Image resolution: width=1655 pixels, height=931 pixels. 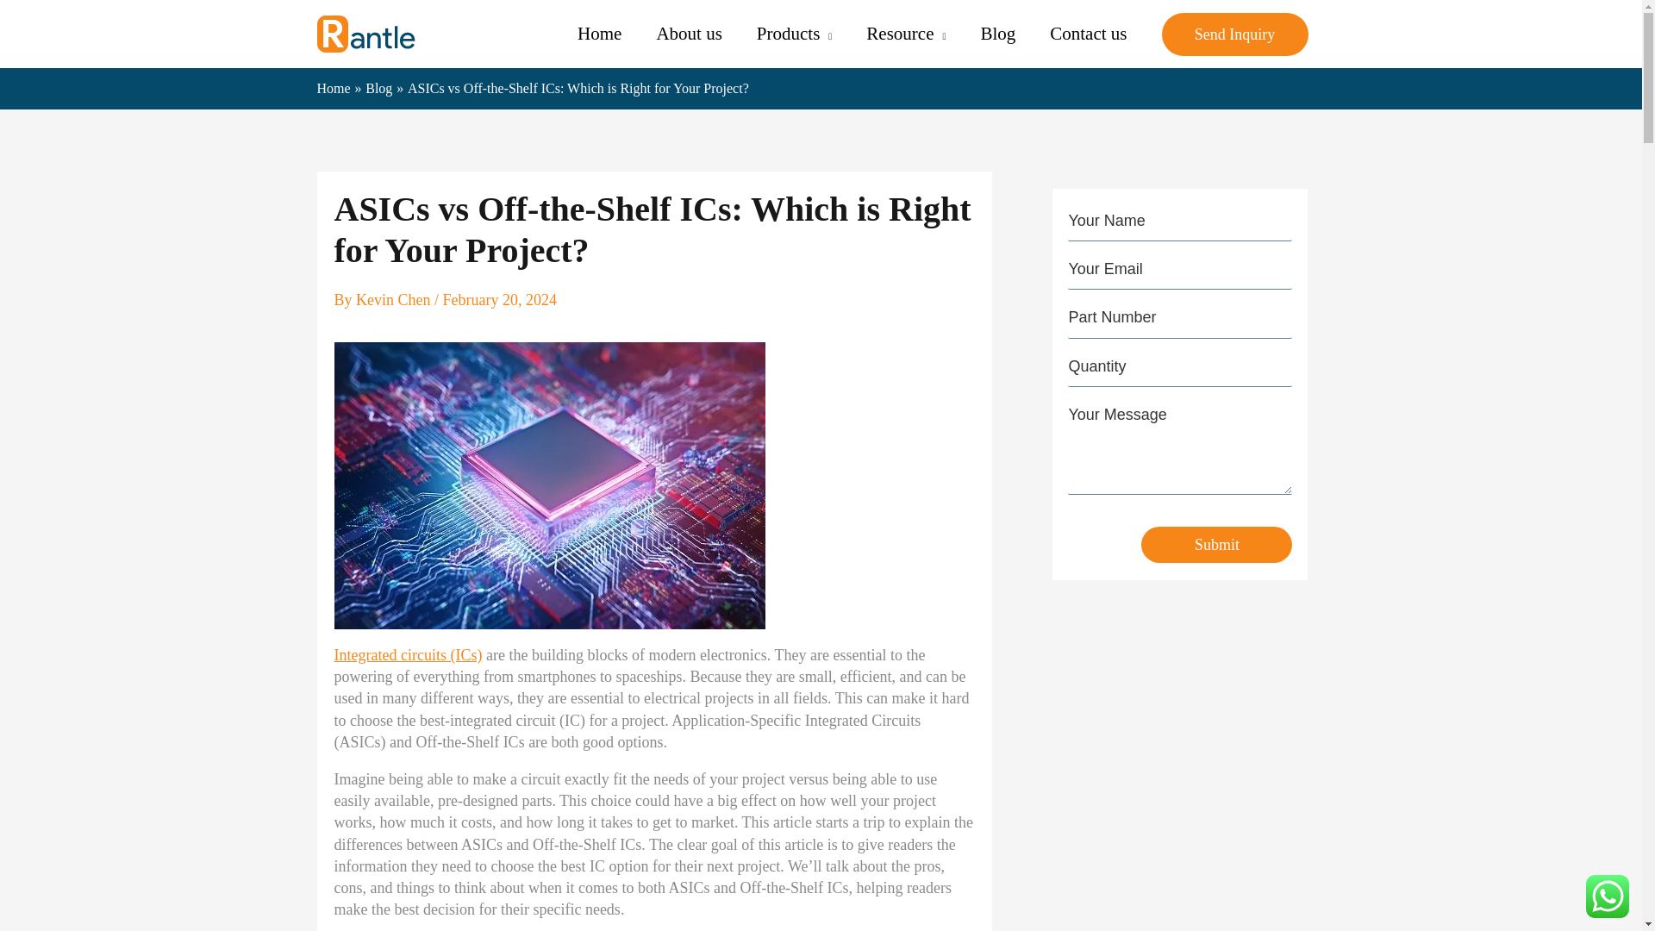 What do you see at coordinates (600, 34) in the screenshot?
I see `Home` at bounding box center [600, 34].